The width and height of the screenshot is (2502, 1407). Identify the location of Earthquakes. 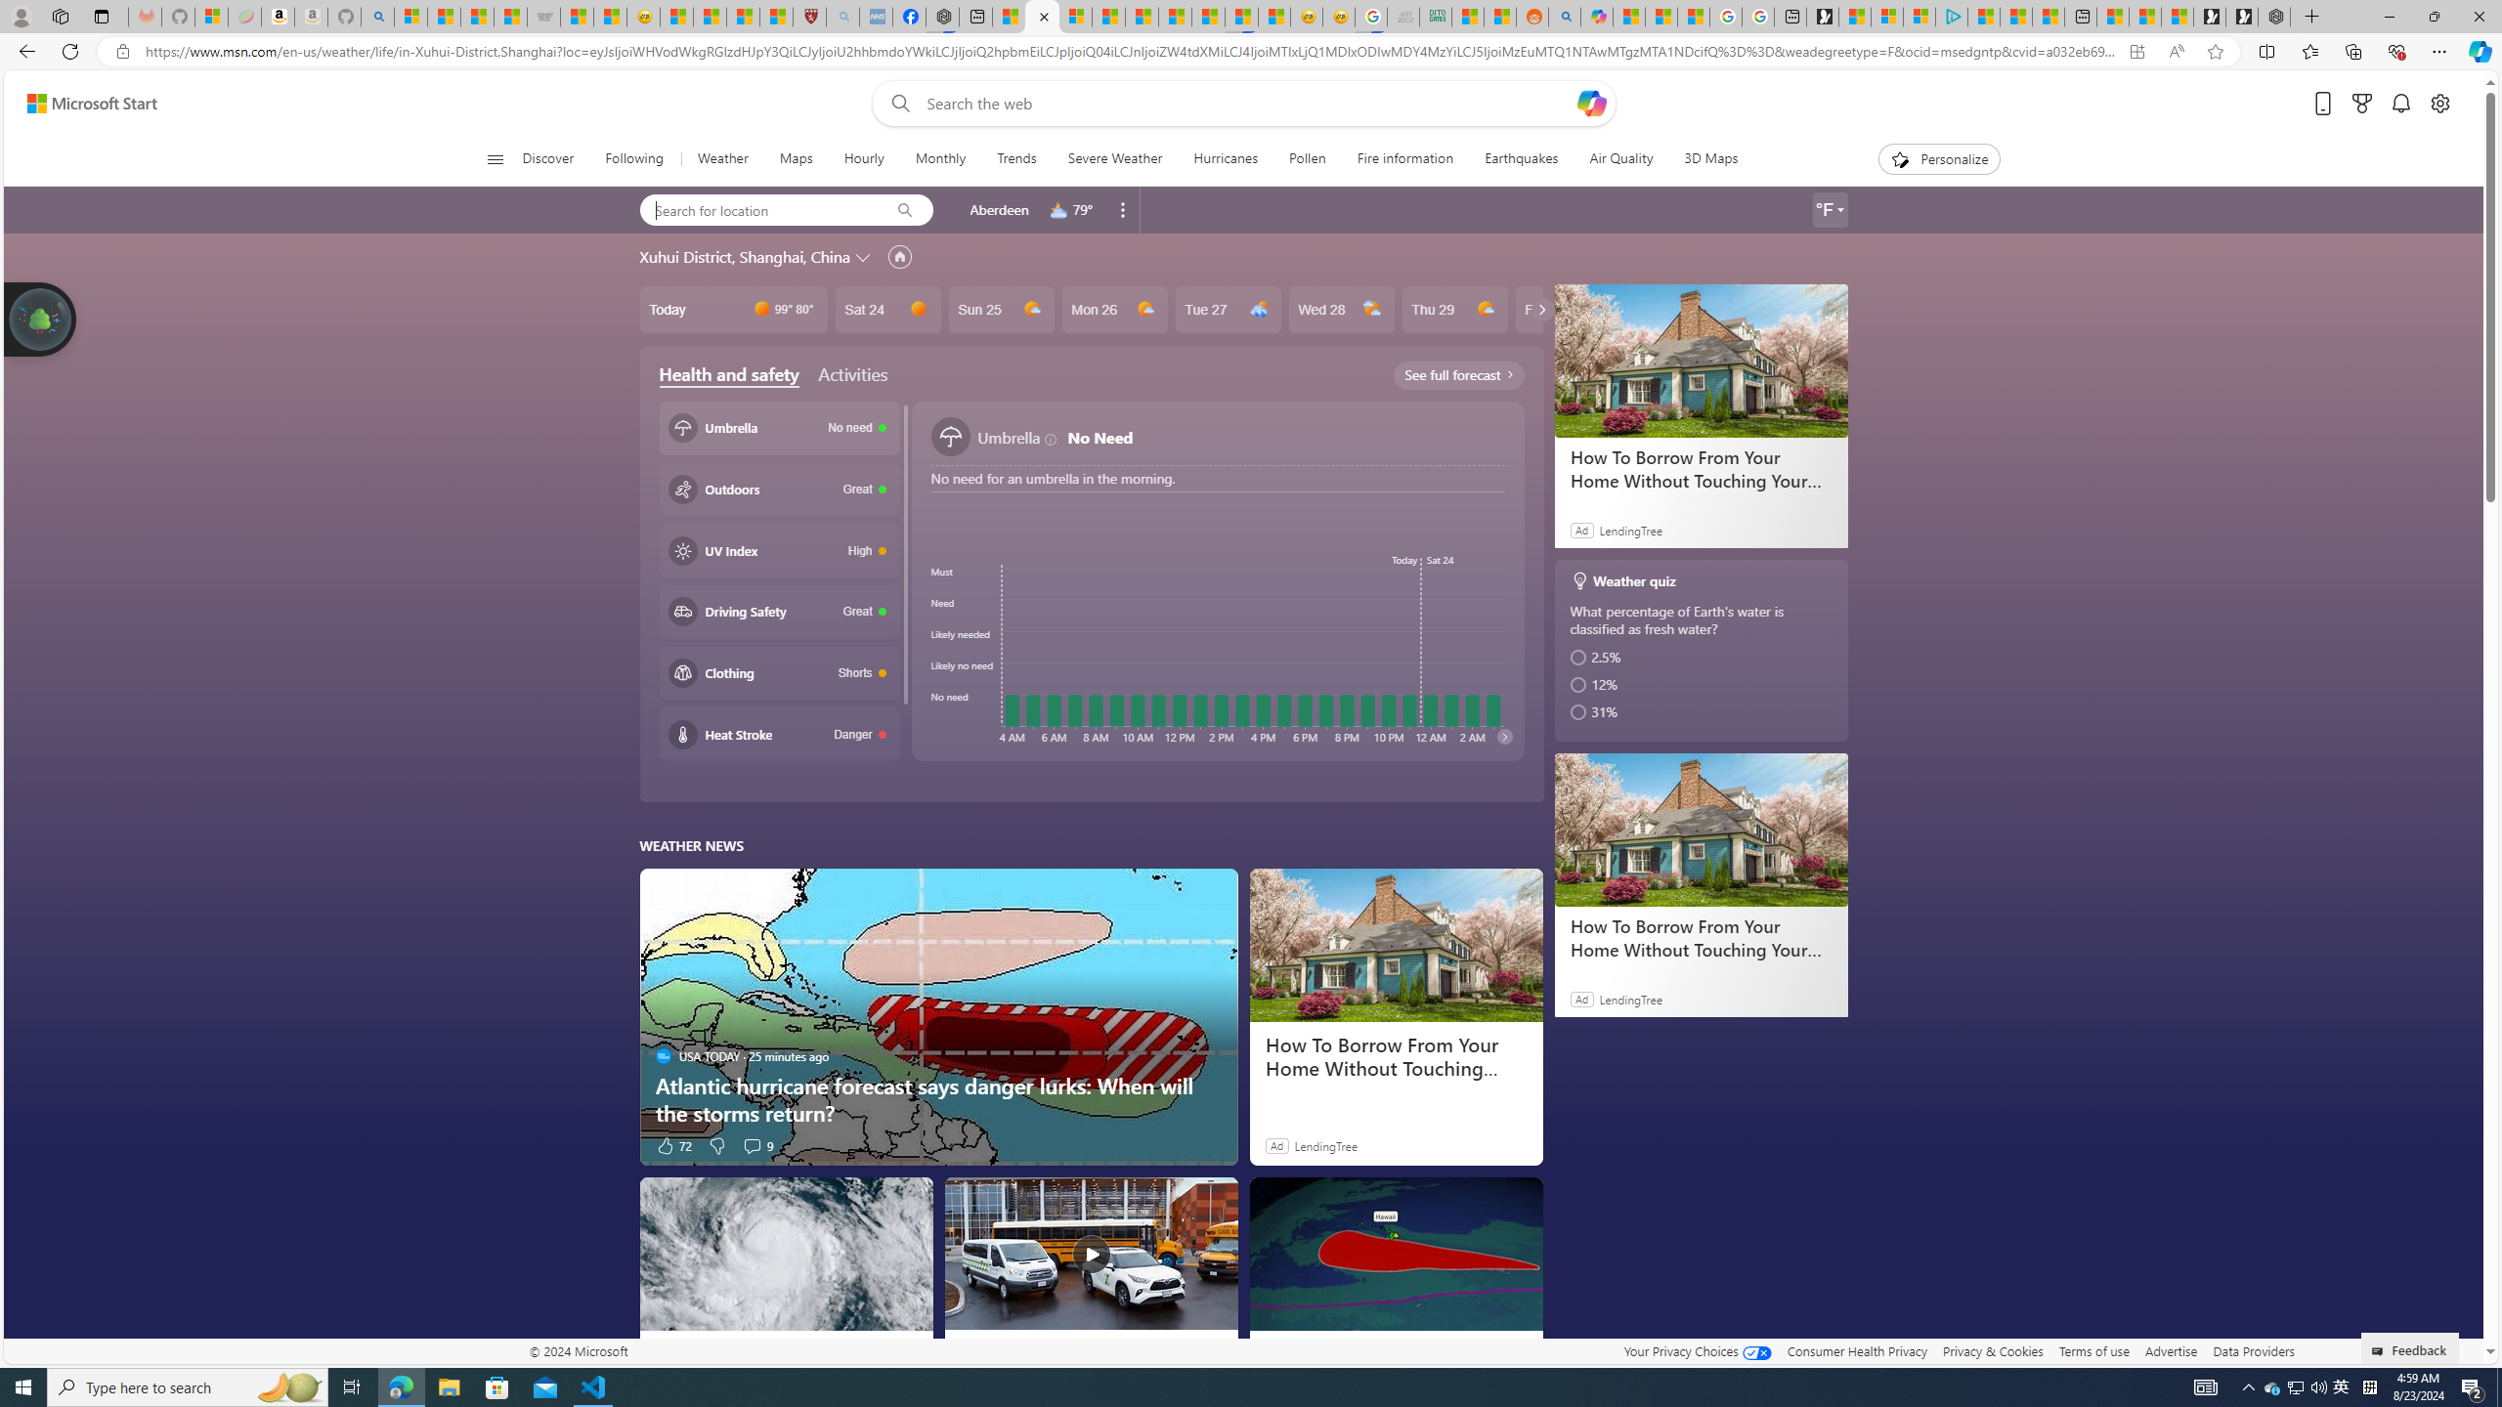
(1521, 159).